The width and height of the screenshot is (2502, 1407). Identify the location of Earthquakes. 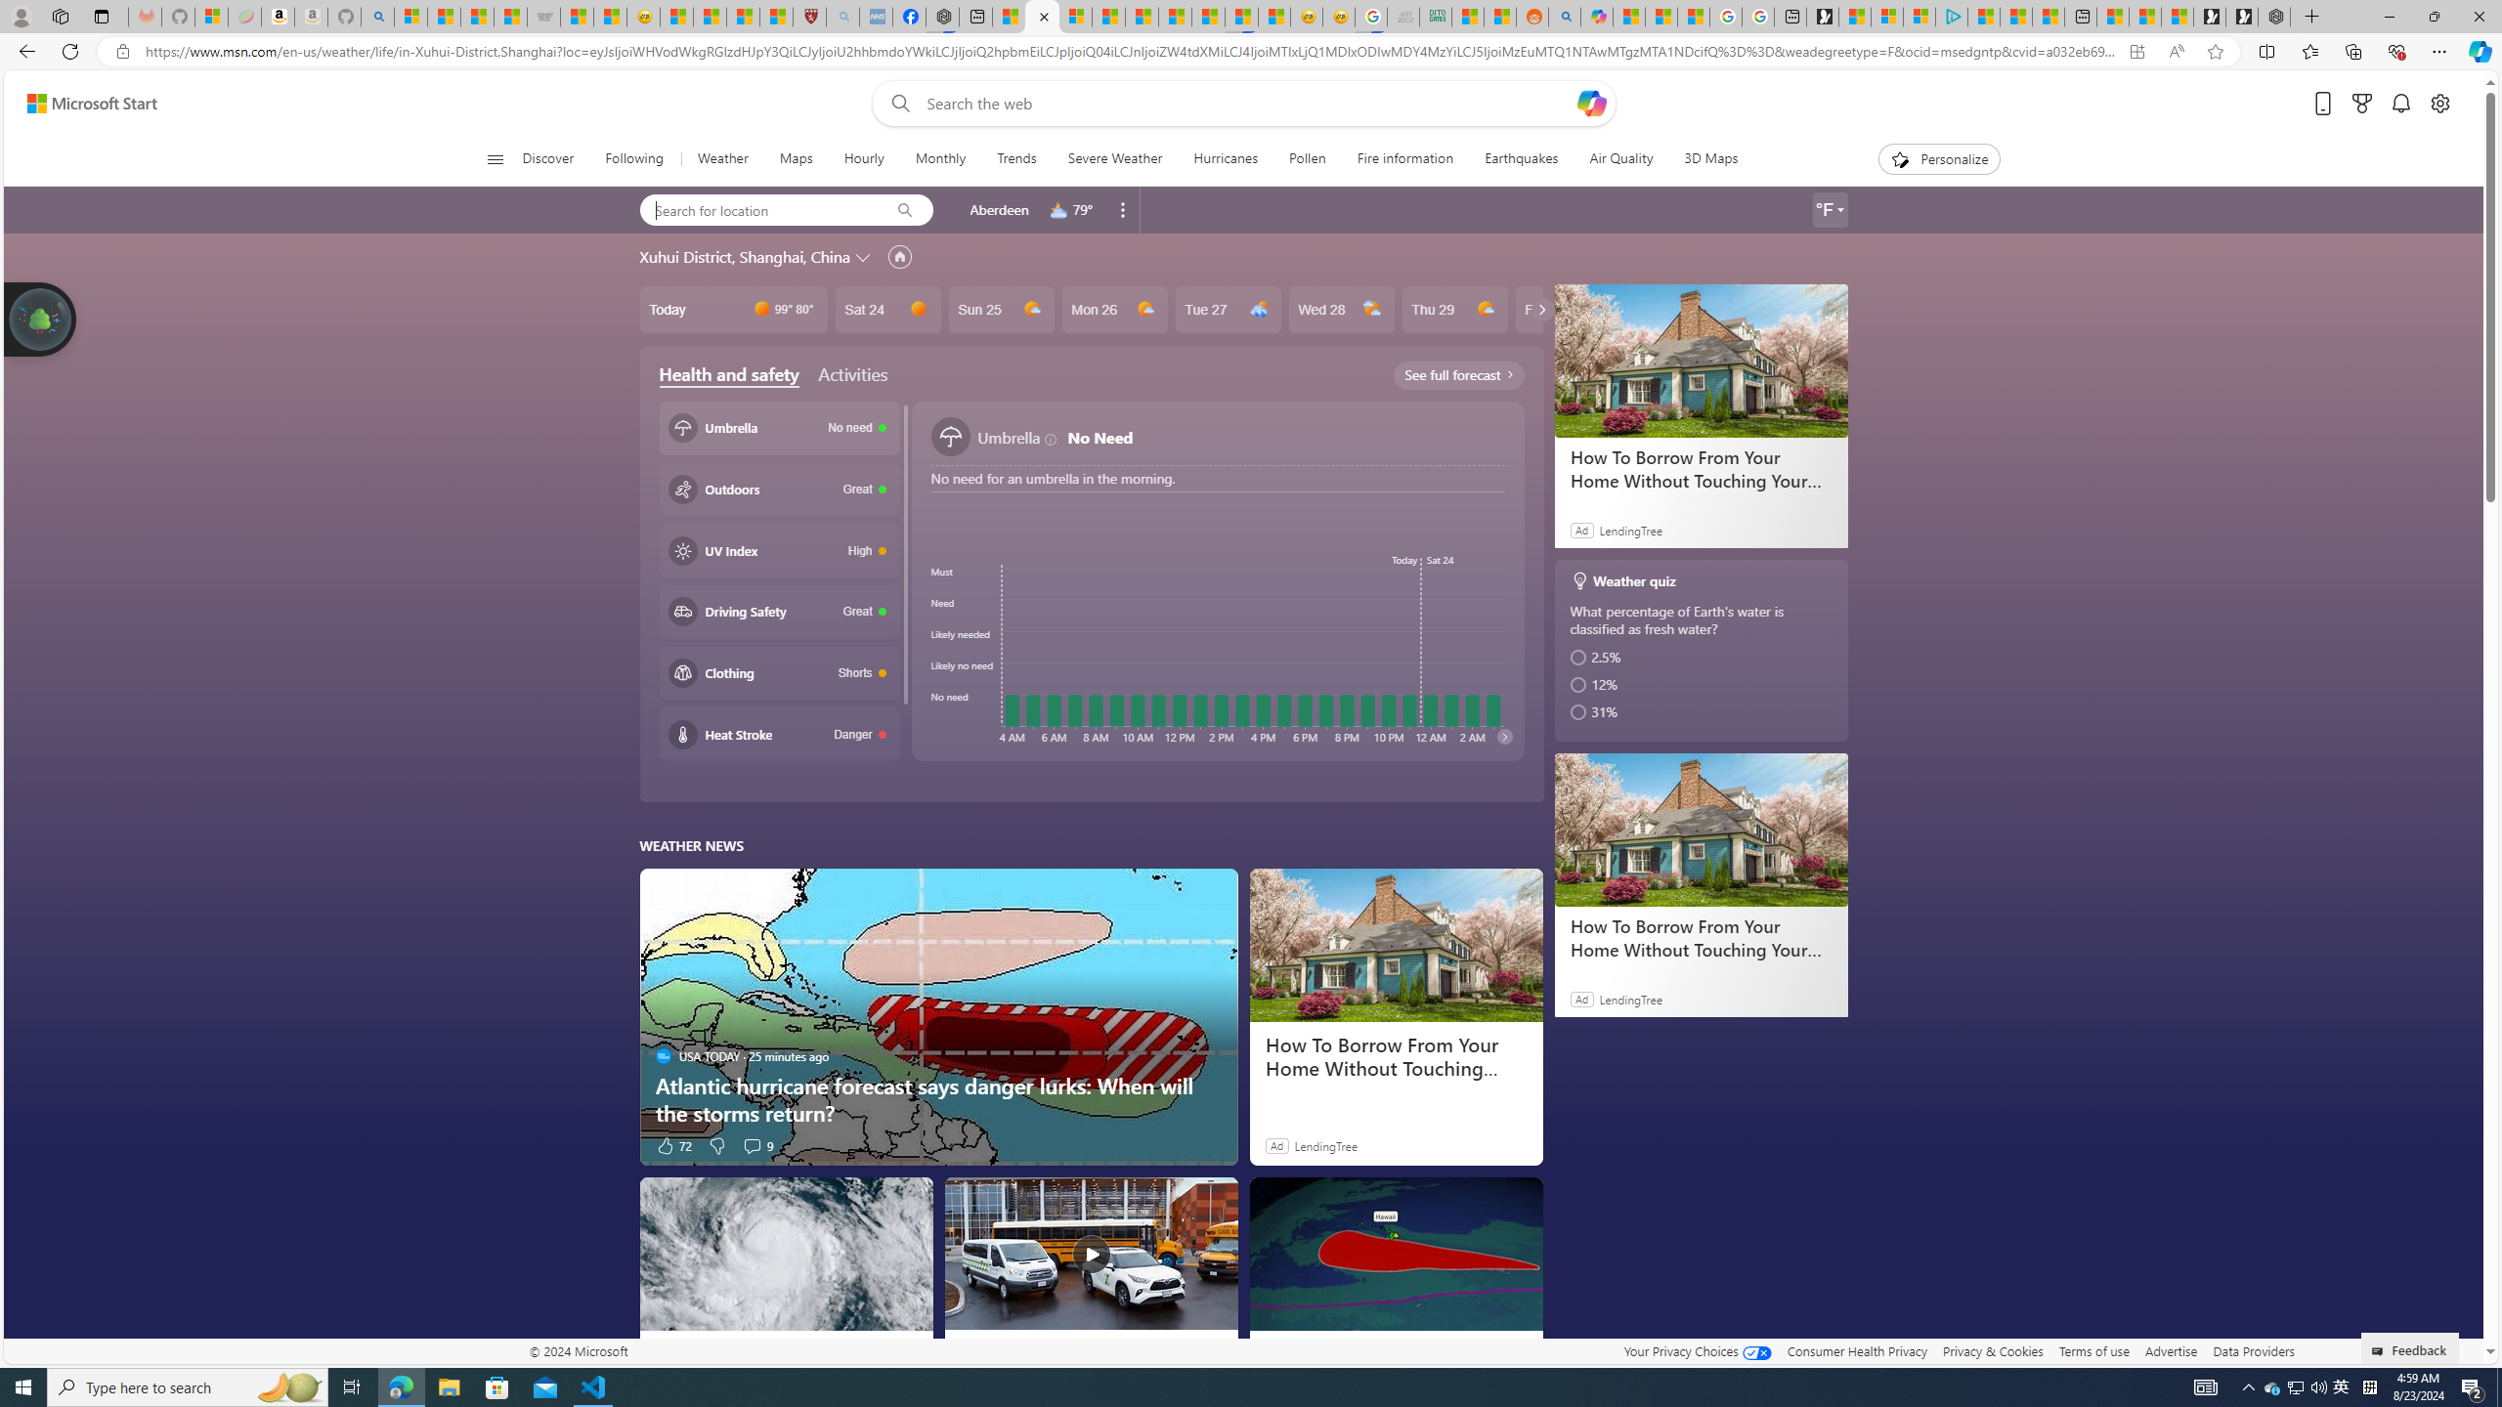
(1521, 159).